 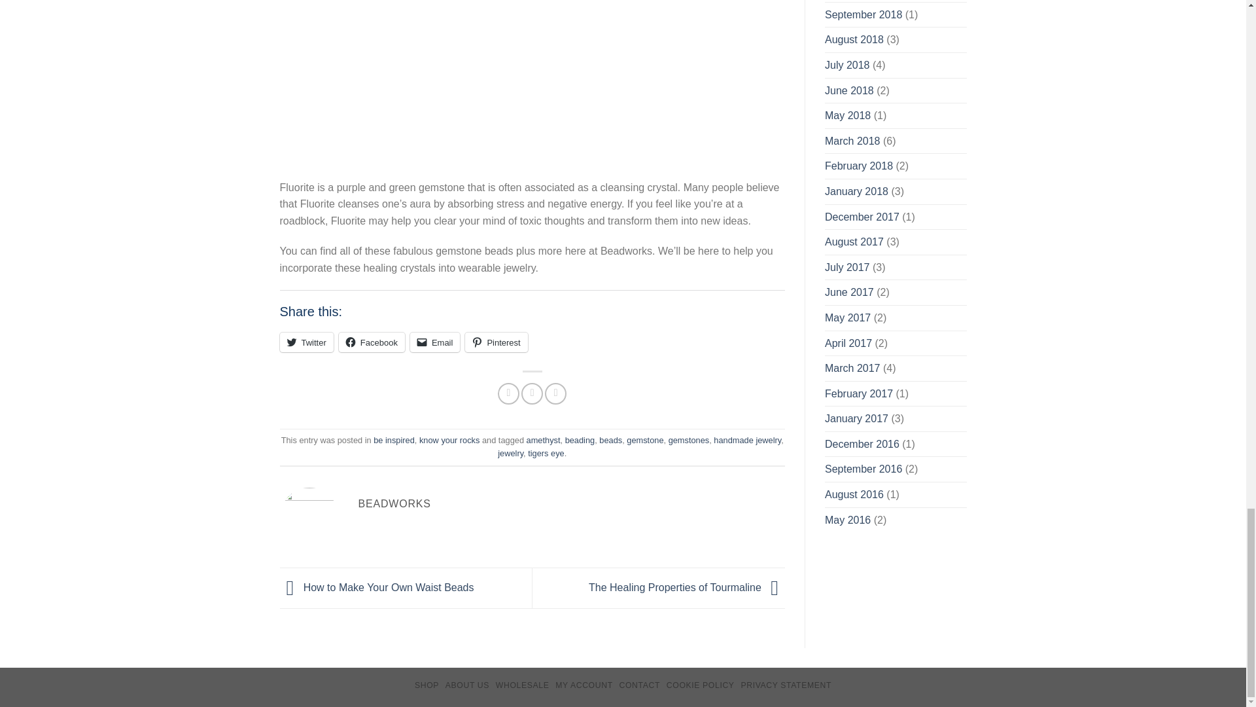 What do you see at coordinates (436, 342) in the screenshot?
I see `Click to email a link to a friend` at bounding box center [436, 342].